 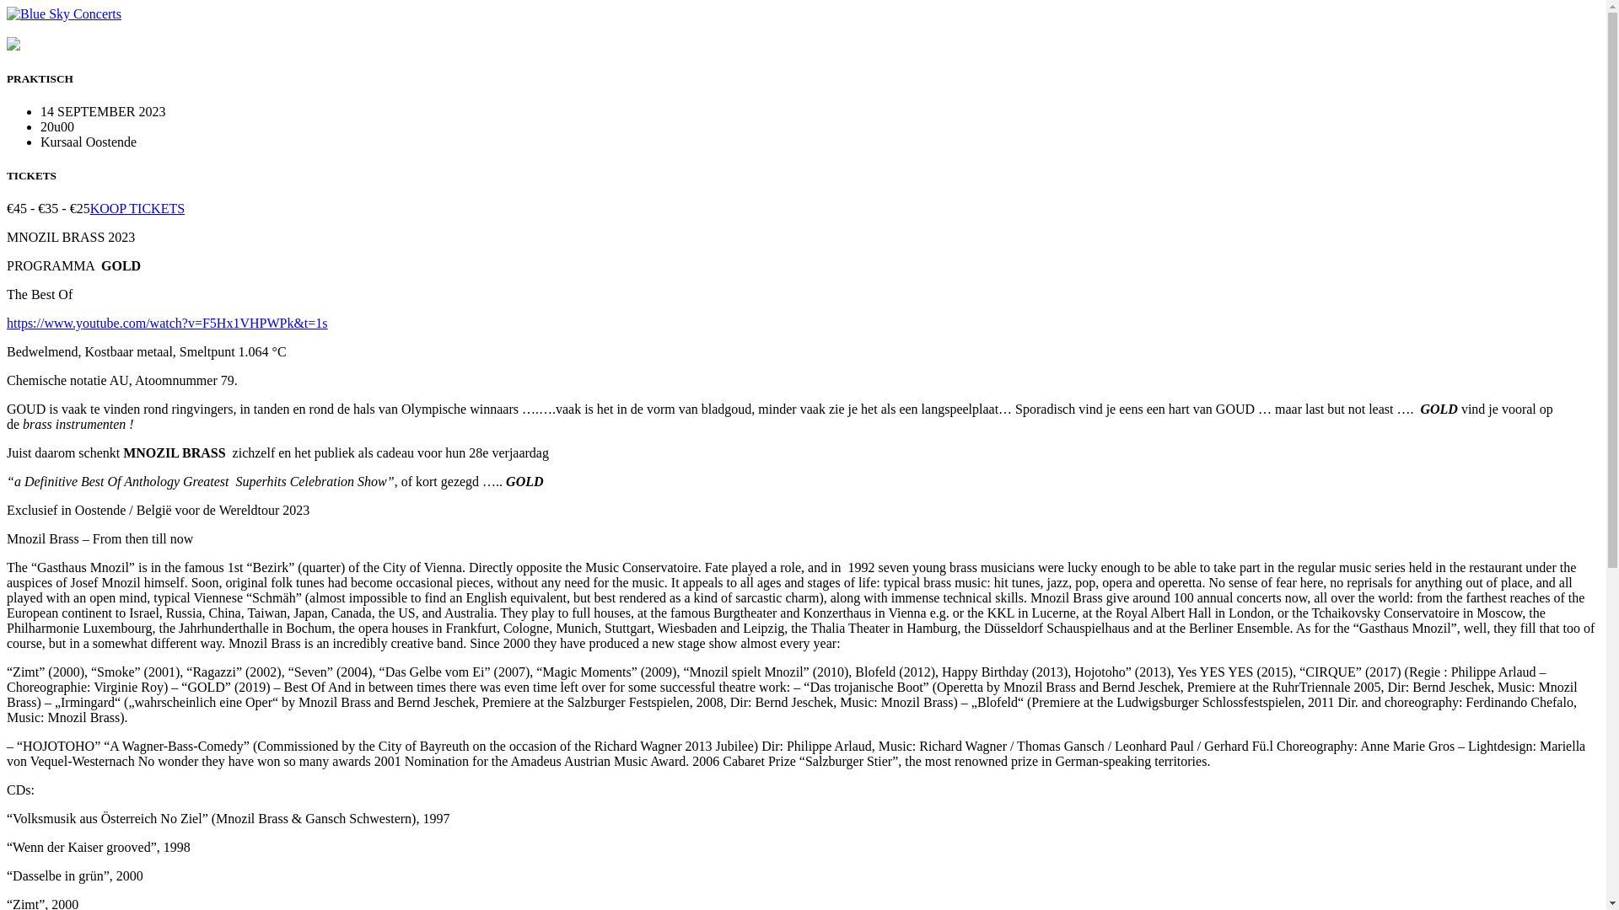 What do you see at coordinates (137, 209) in the screenshot?
I see `KOOP TICKETS` at bounding box center [137, 209].